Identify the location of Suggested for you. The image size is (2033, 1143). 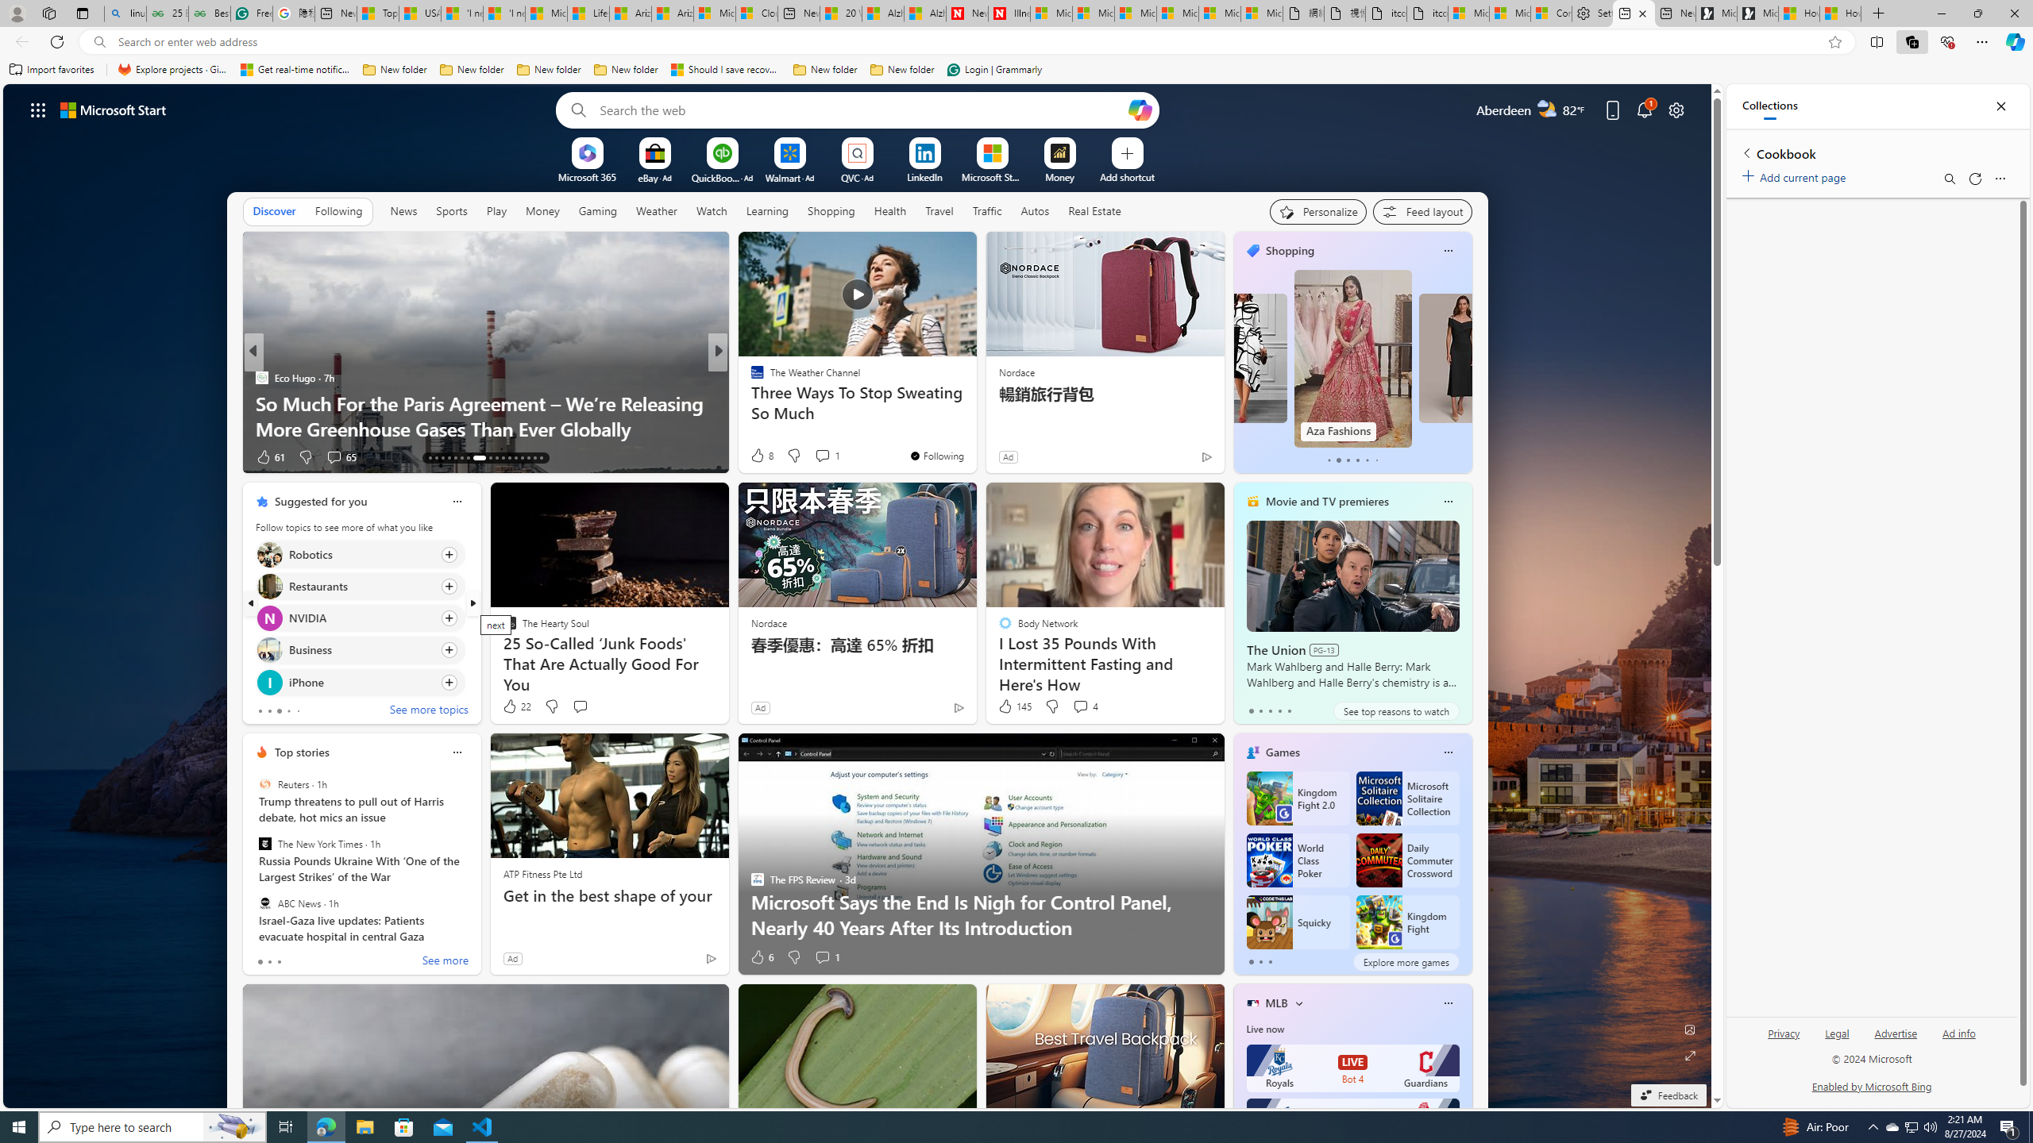
(321, 502).